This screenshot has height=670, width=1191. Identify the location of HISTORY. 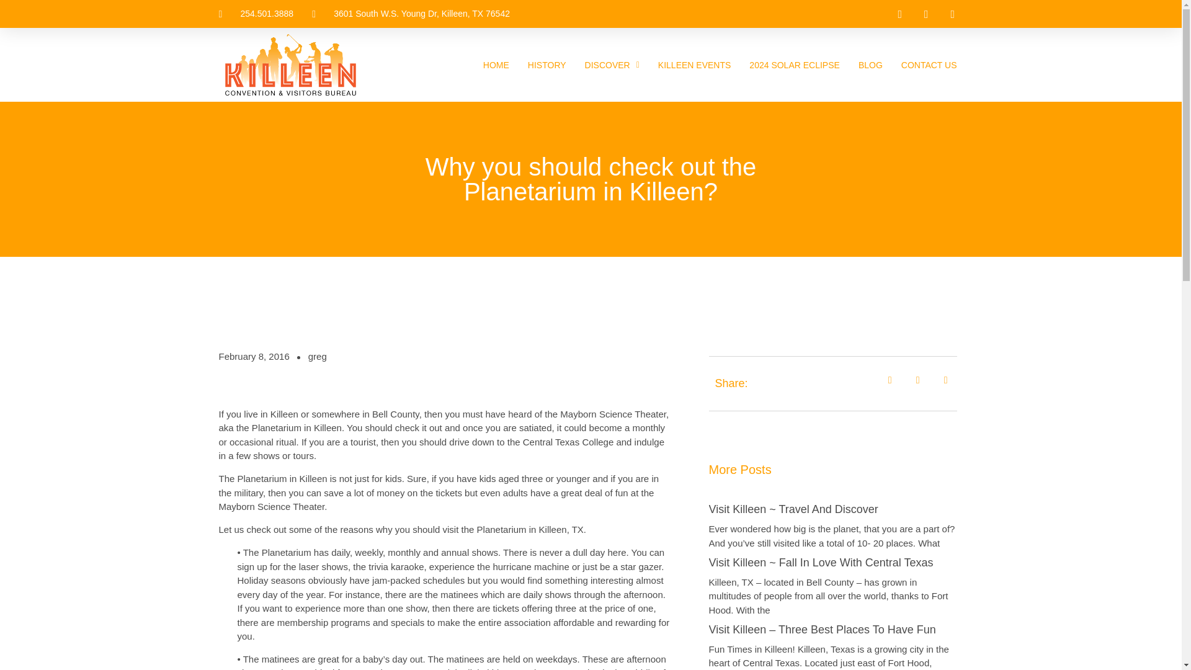
(547, 65).